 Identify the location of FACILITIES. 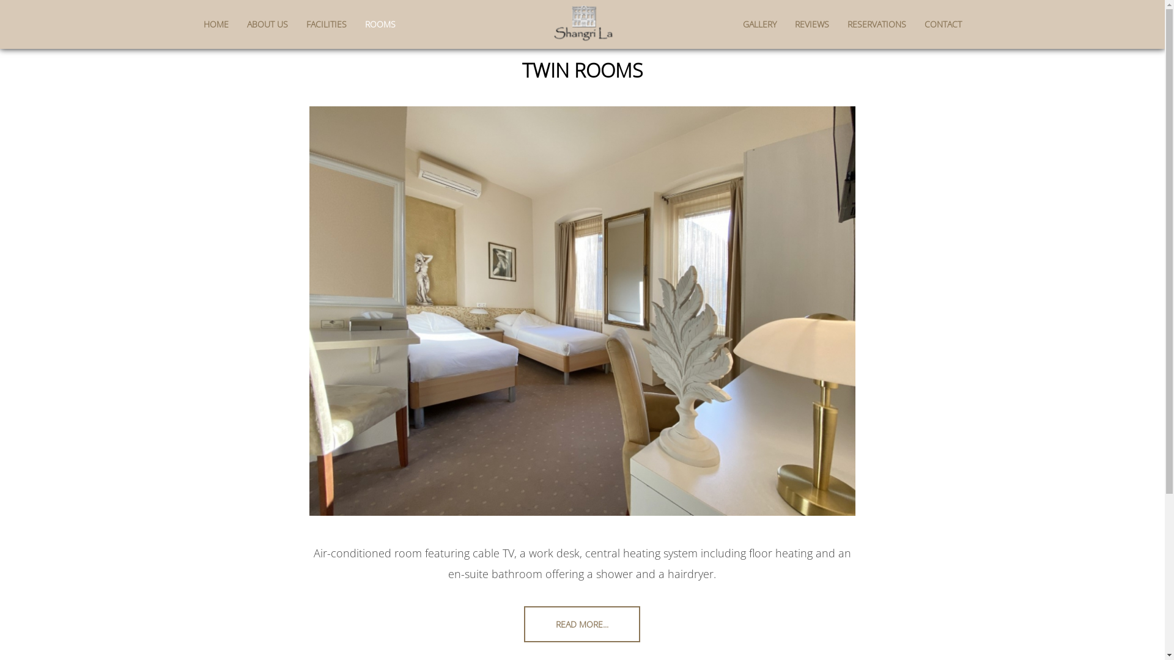
(327, 24).